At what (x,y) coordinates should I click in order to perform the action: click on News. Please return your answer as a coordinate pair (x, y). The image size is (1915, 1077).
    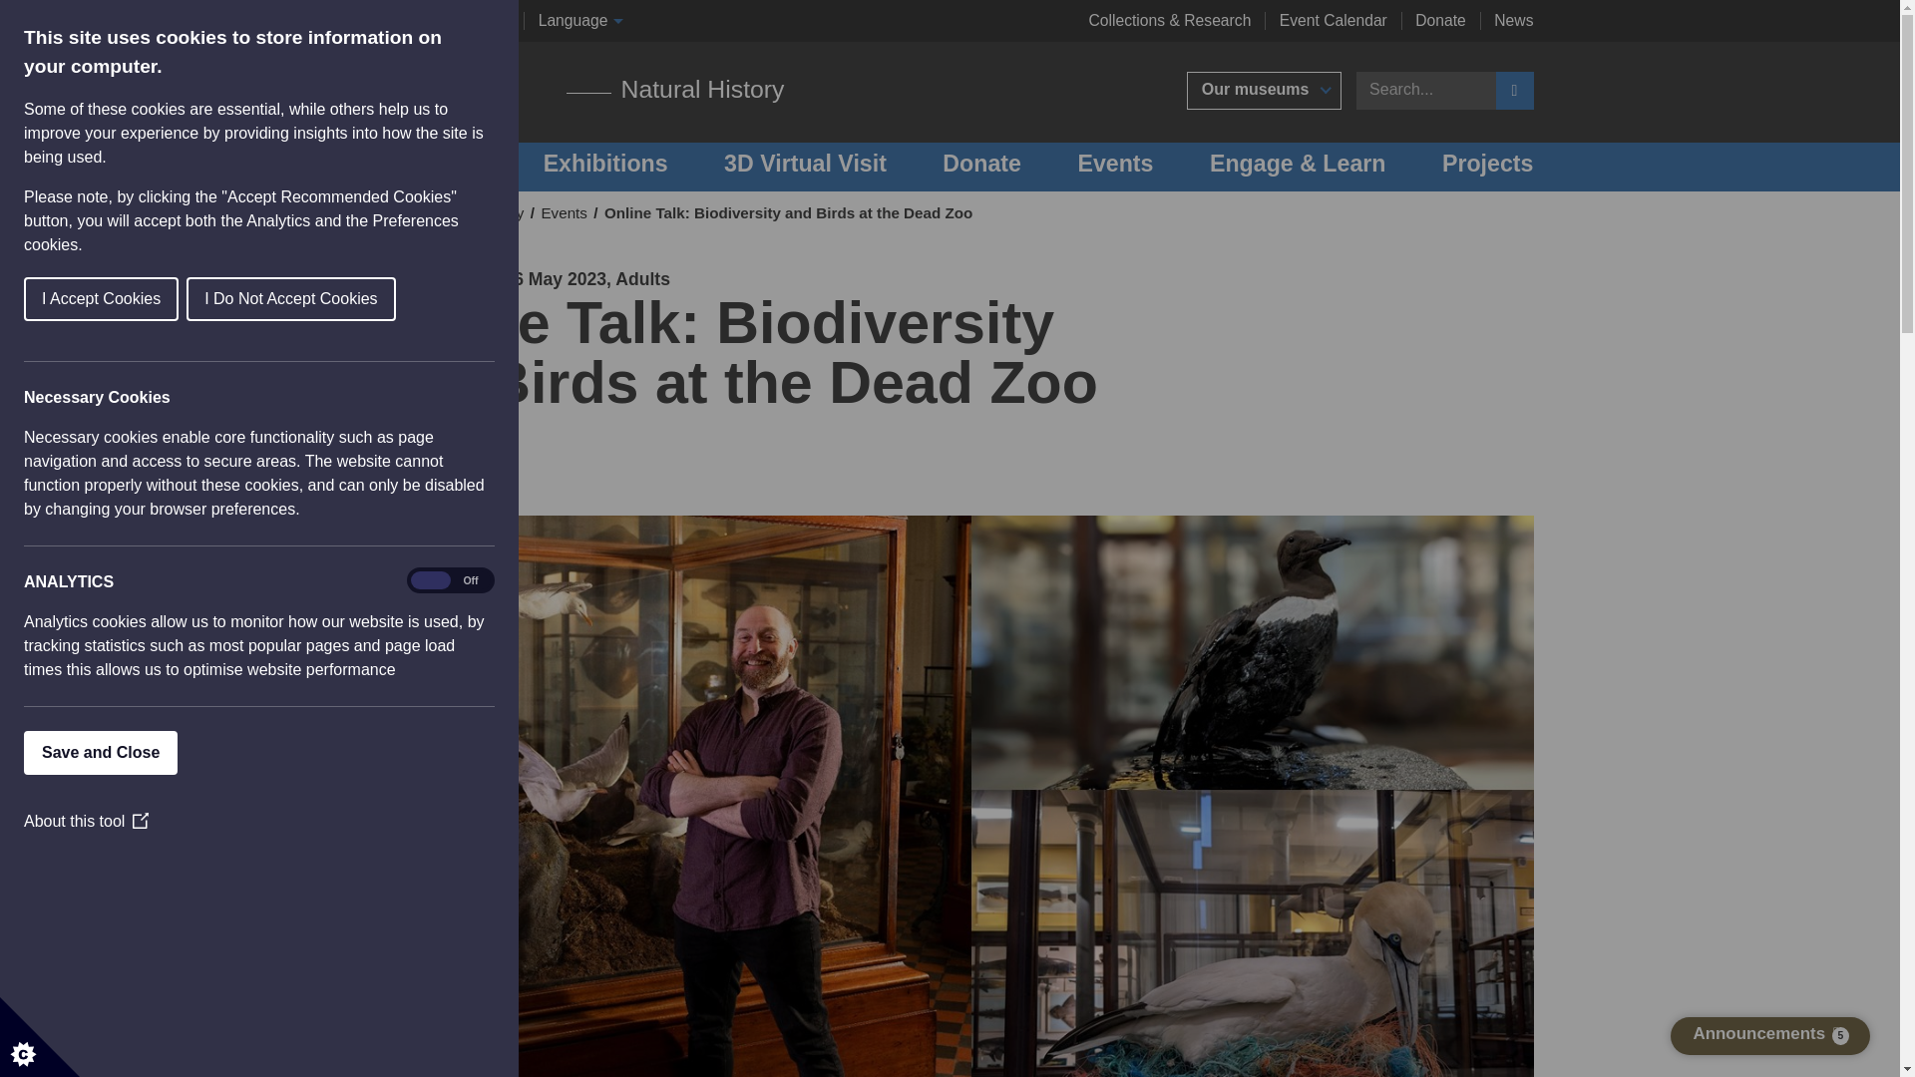
    Looking at the image, I should click on (1513, 20).